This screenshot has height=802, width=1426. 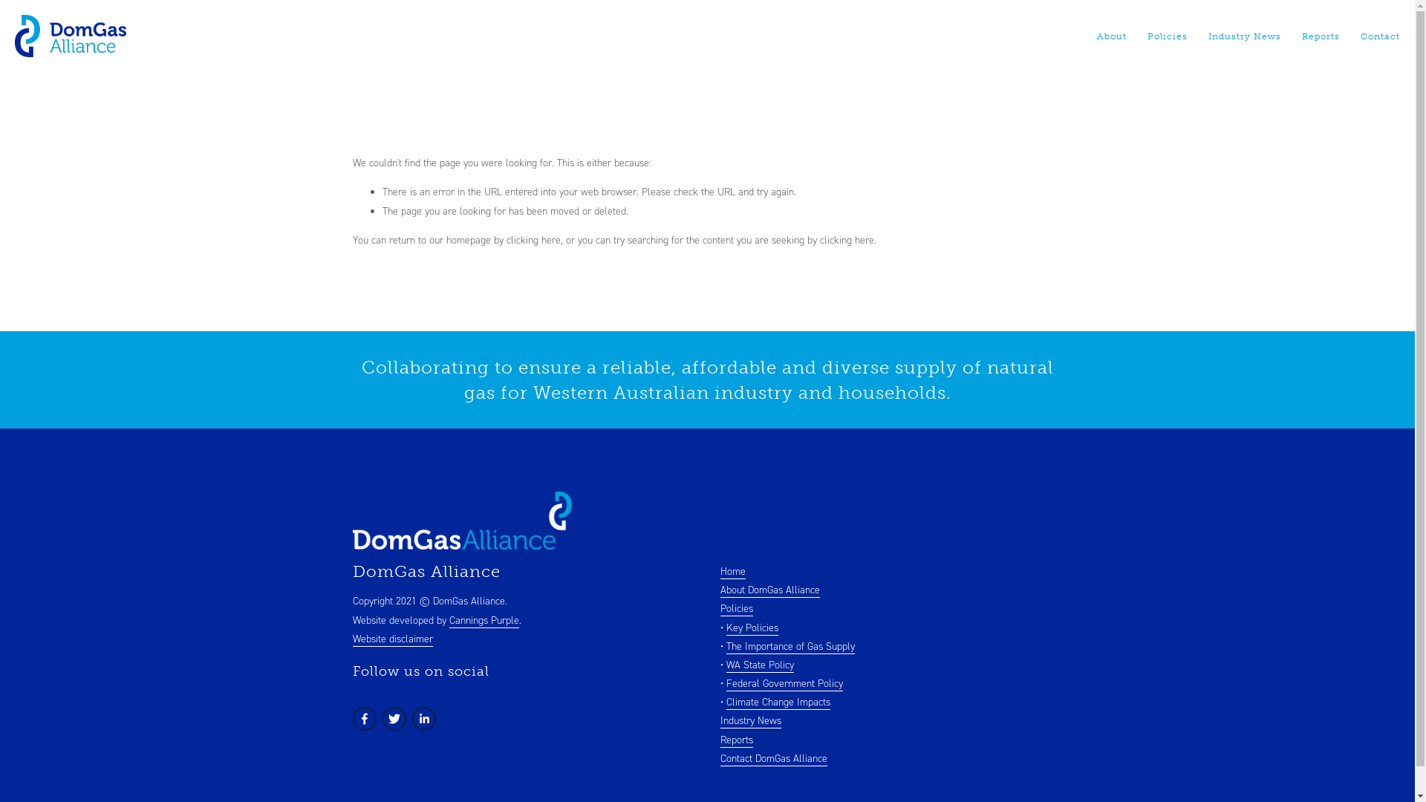 What do you see at coordinates (752, 628) in the screenshot?
I see `Key Policies` at bounding box center [752, 628].